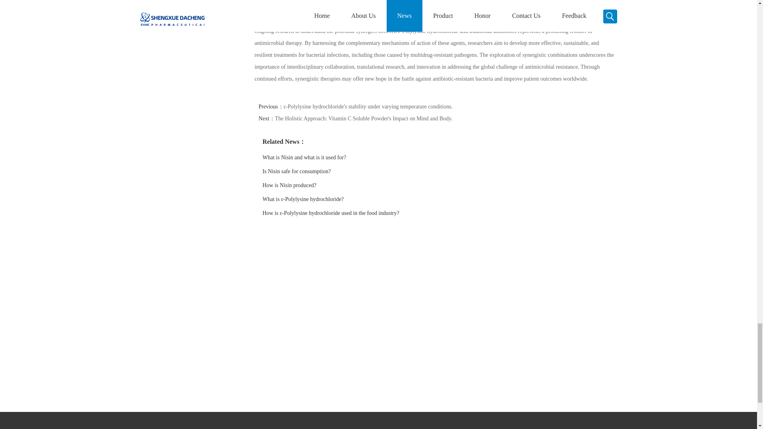  I want to click on How is Nisin produced?, so click(294, 185).